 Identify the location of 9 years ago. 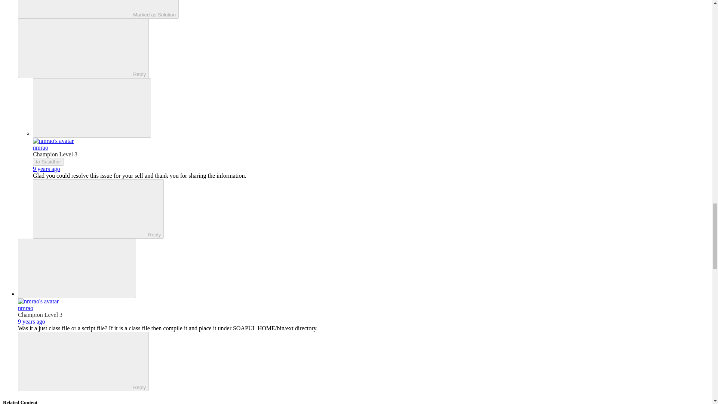
(46, 169).